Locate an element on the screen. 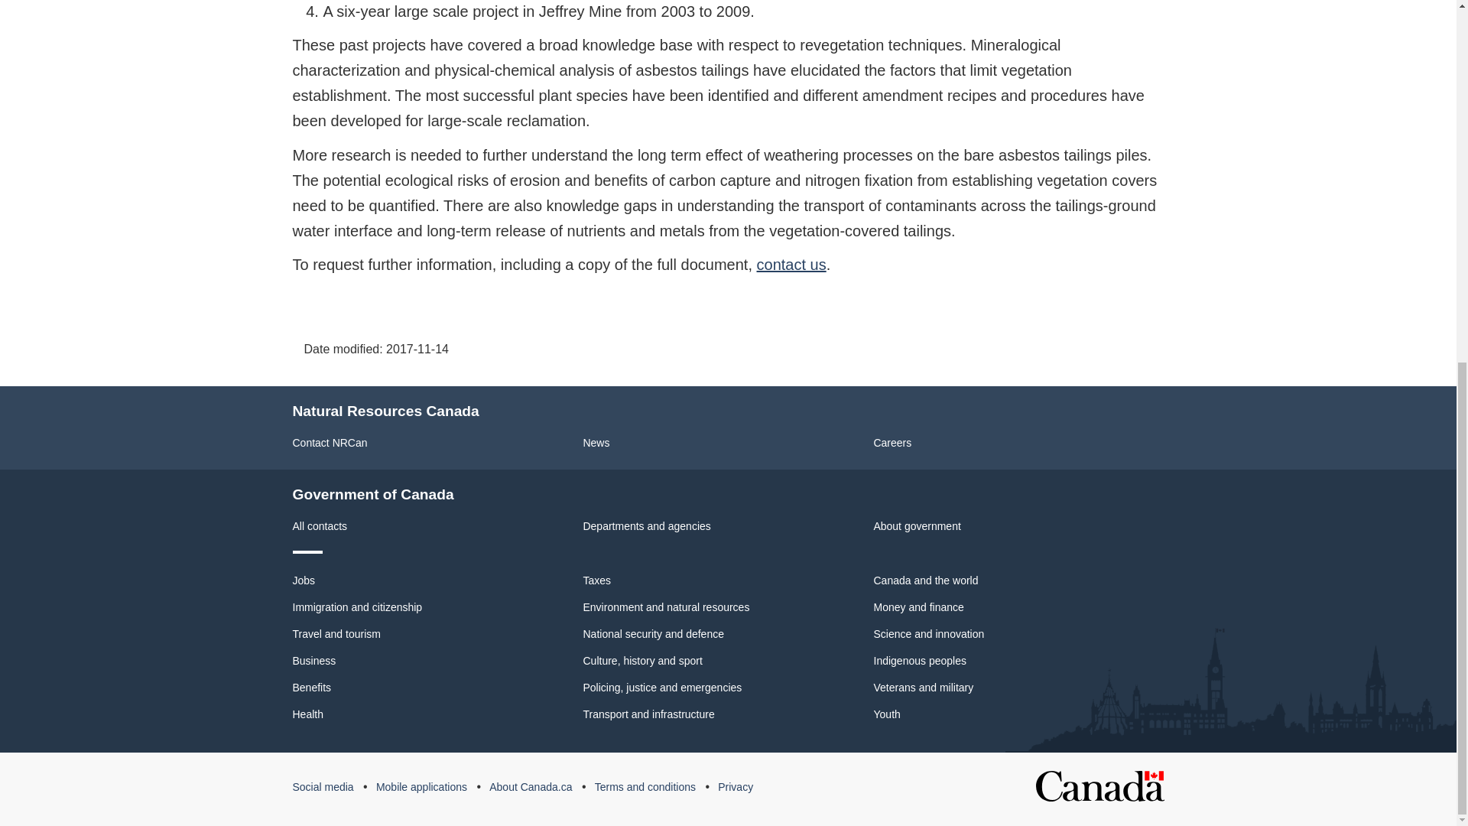  Health is located at coordinates (307, 714).